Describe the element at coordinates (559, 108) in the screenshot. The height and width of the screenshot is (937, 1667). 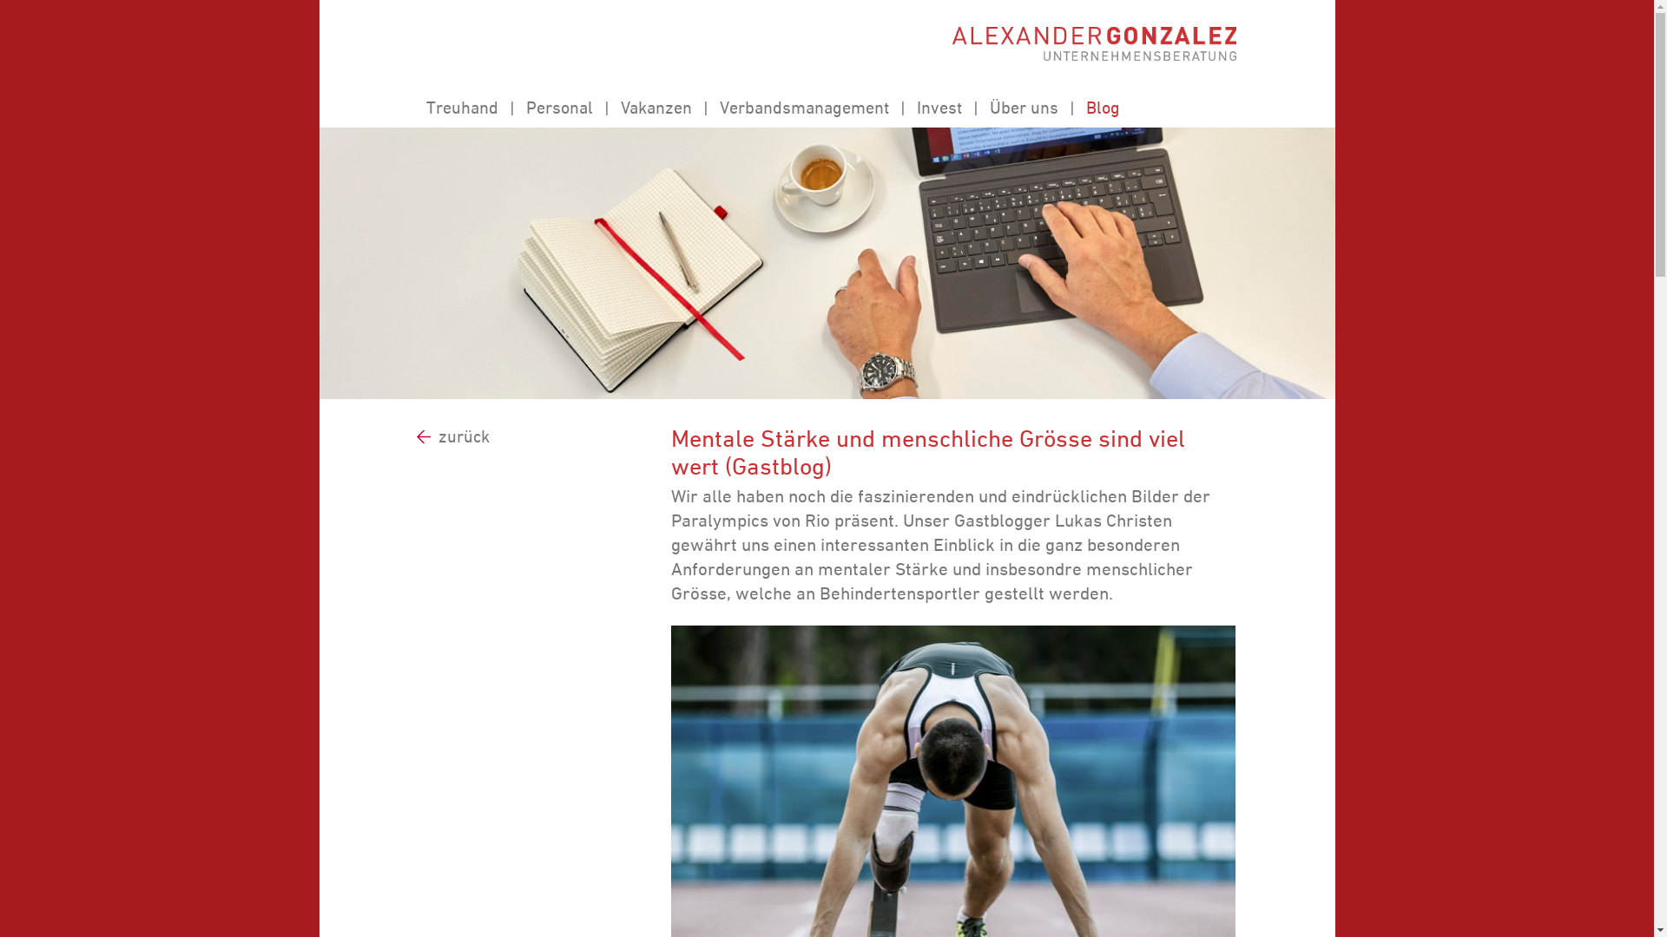
I see `Personal` at that location.